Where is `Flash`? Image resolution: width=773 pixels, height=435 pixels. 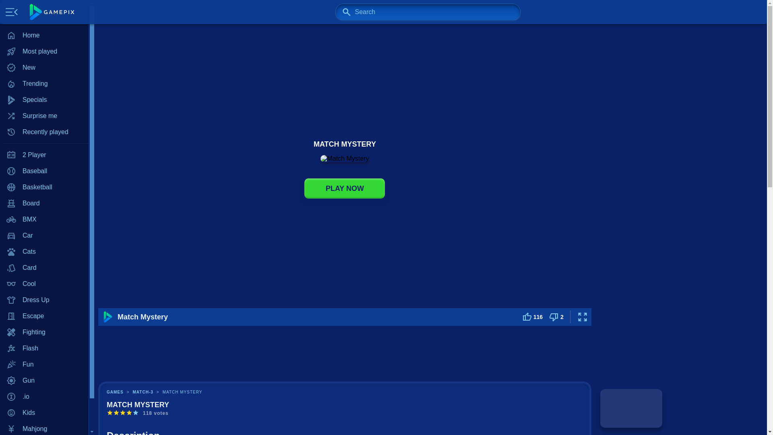 Flash is located at coordinates (44, 348).